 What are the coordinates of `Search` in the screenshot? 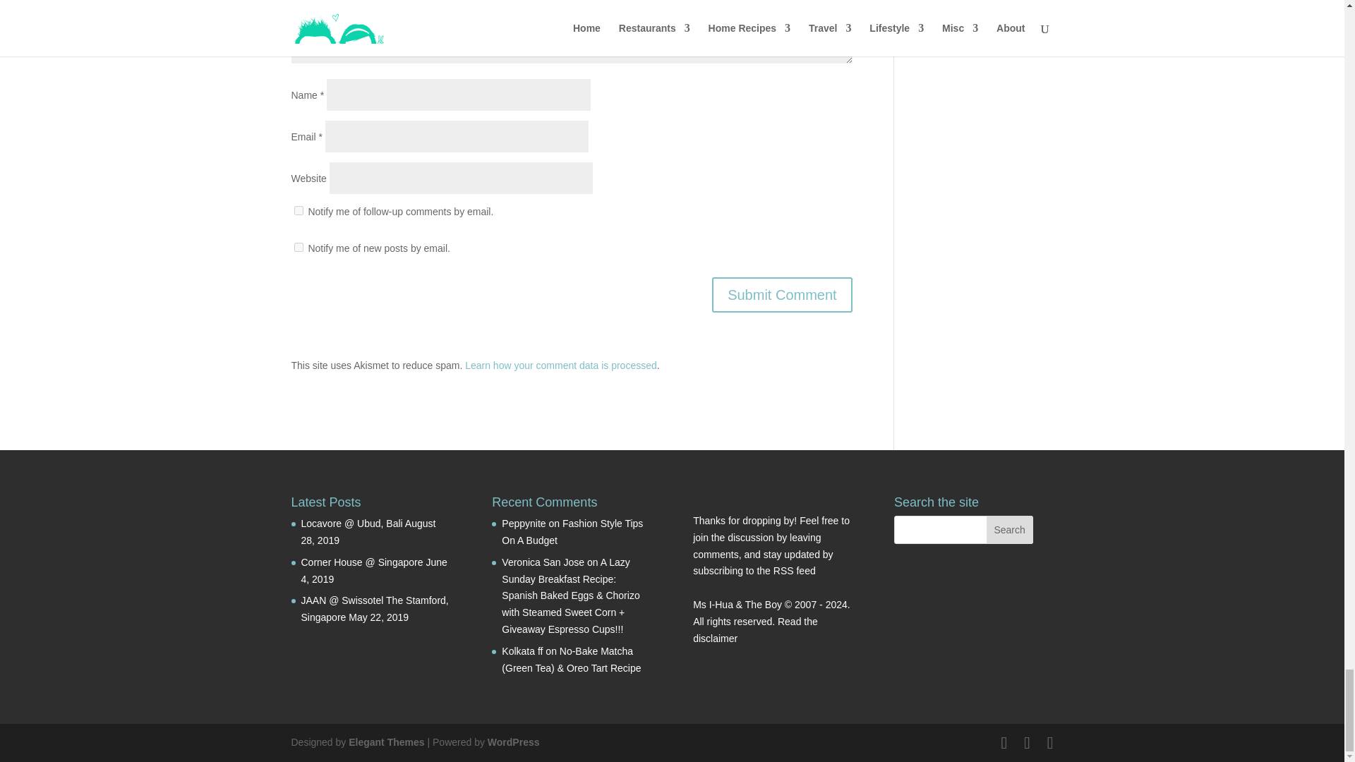 It's located at (1009, 530).